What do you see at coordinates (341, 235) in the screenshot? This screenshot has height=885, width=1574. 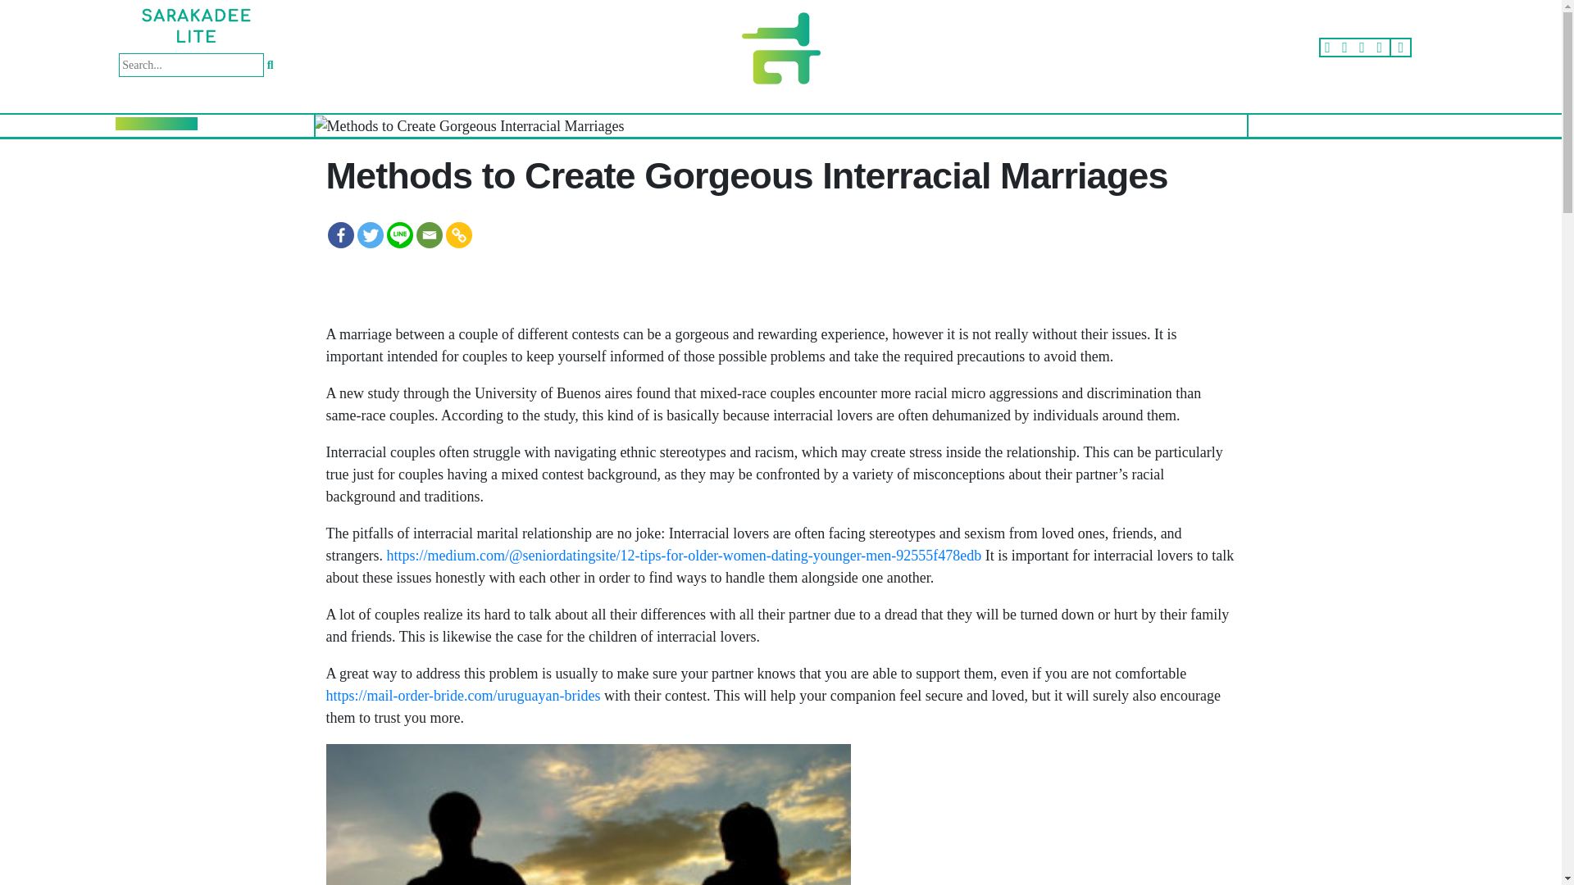 I see `Facebook` at bounding box center [341, 235].